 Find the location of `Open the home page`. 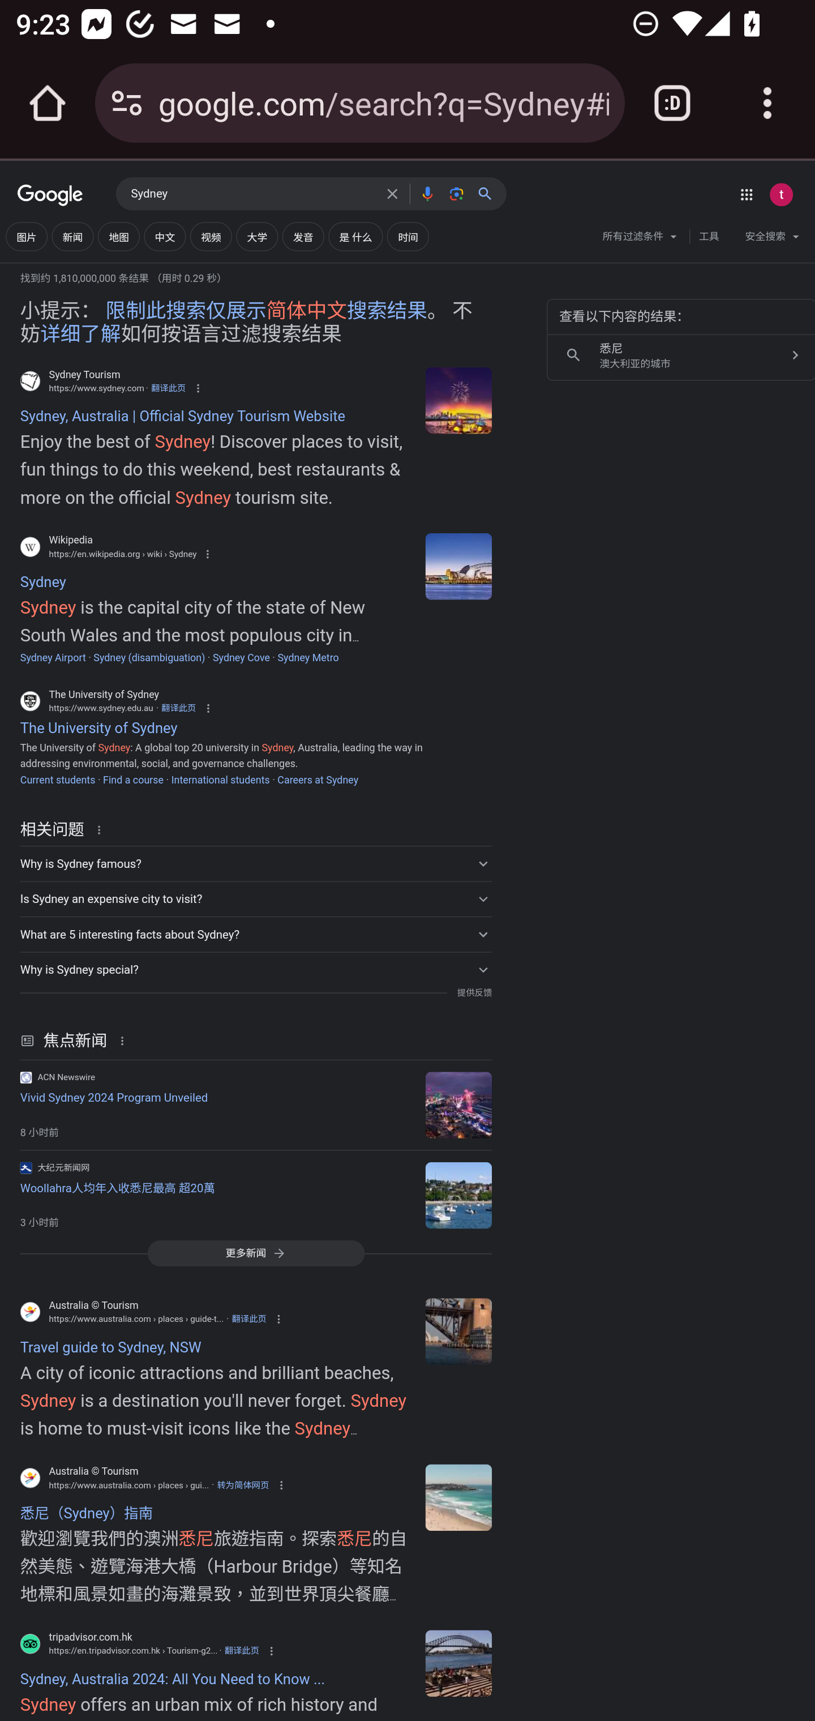

Open the home page is located at coordinates (48, 103).